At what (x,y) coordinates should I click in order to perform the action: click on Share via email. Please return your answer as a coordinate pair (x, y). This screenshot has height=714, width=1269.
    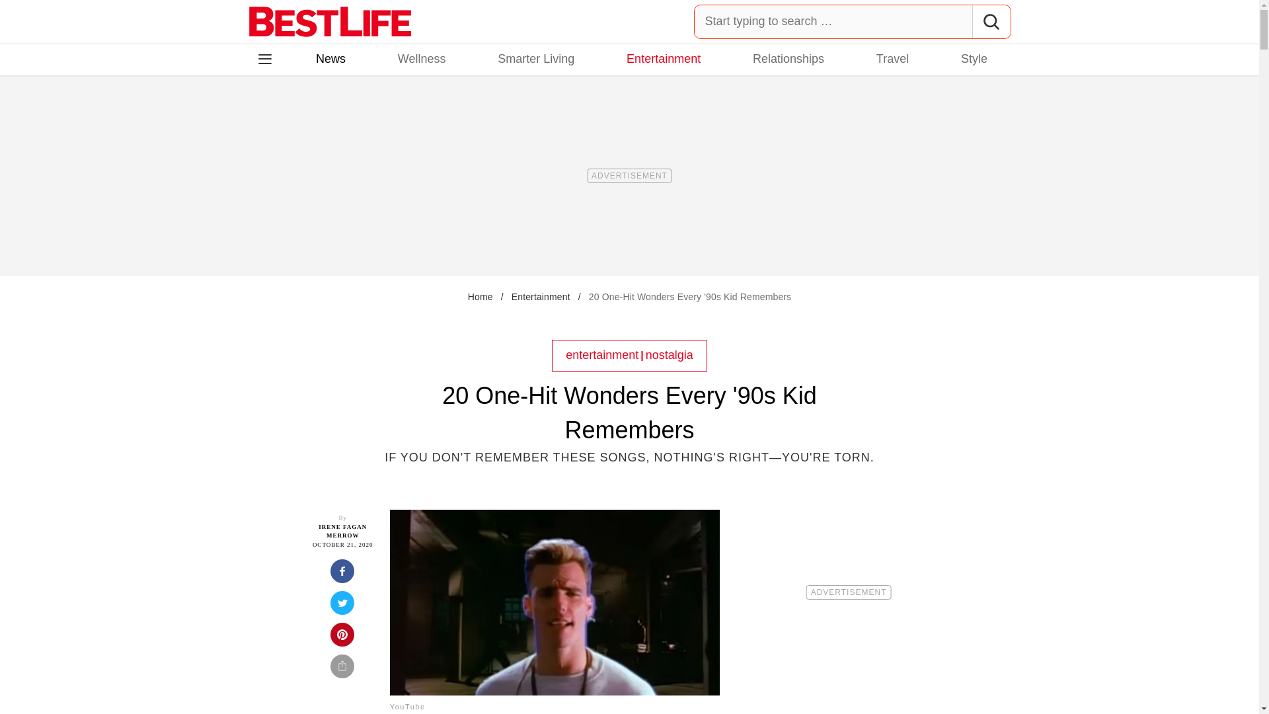
    Looking at the image, I should click on (342, 670).